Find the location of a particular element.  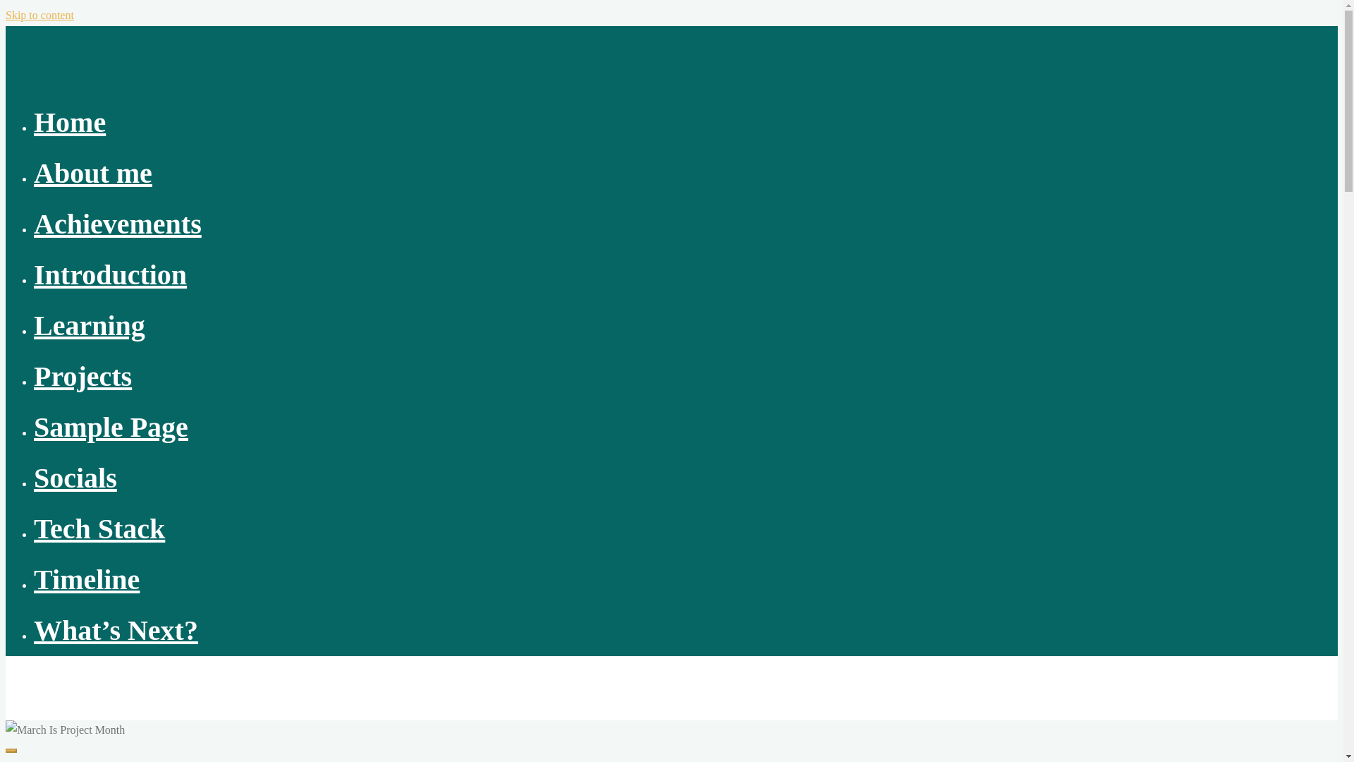

About me is located at coordinates (93, 172).